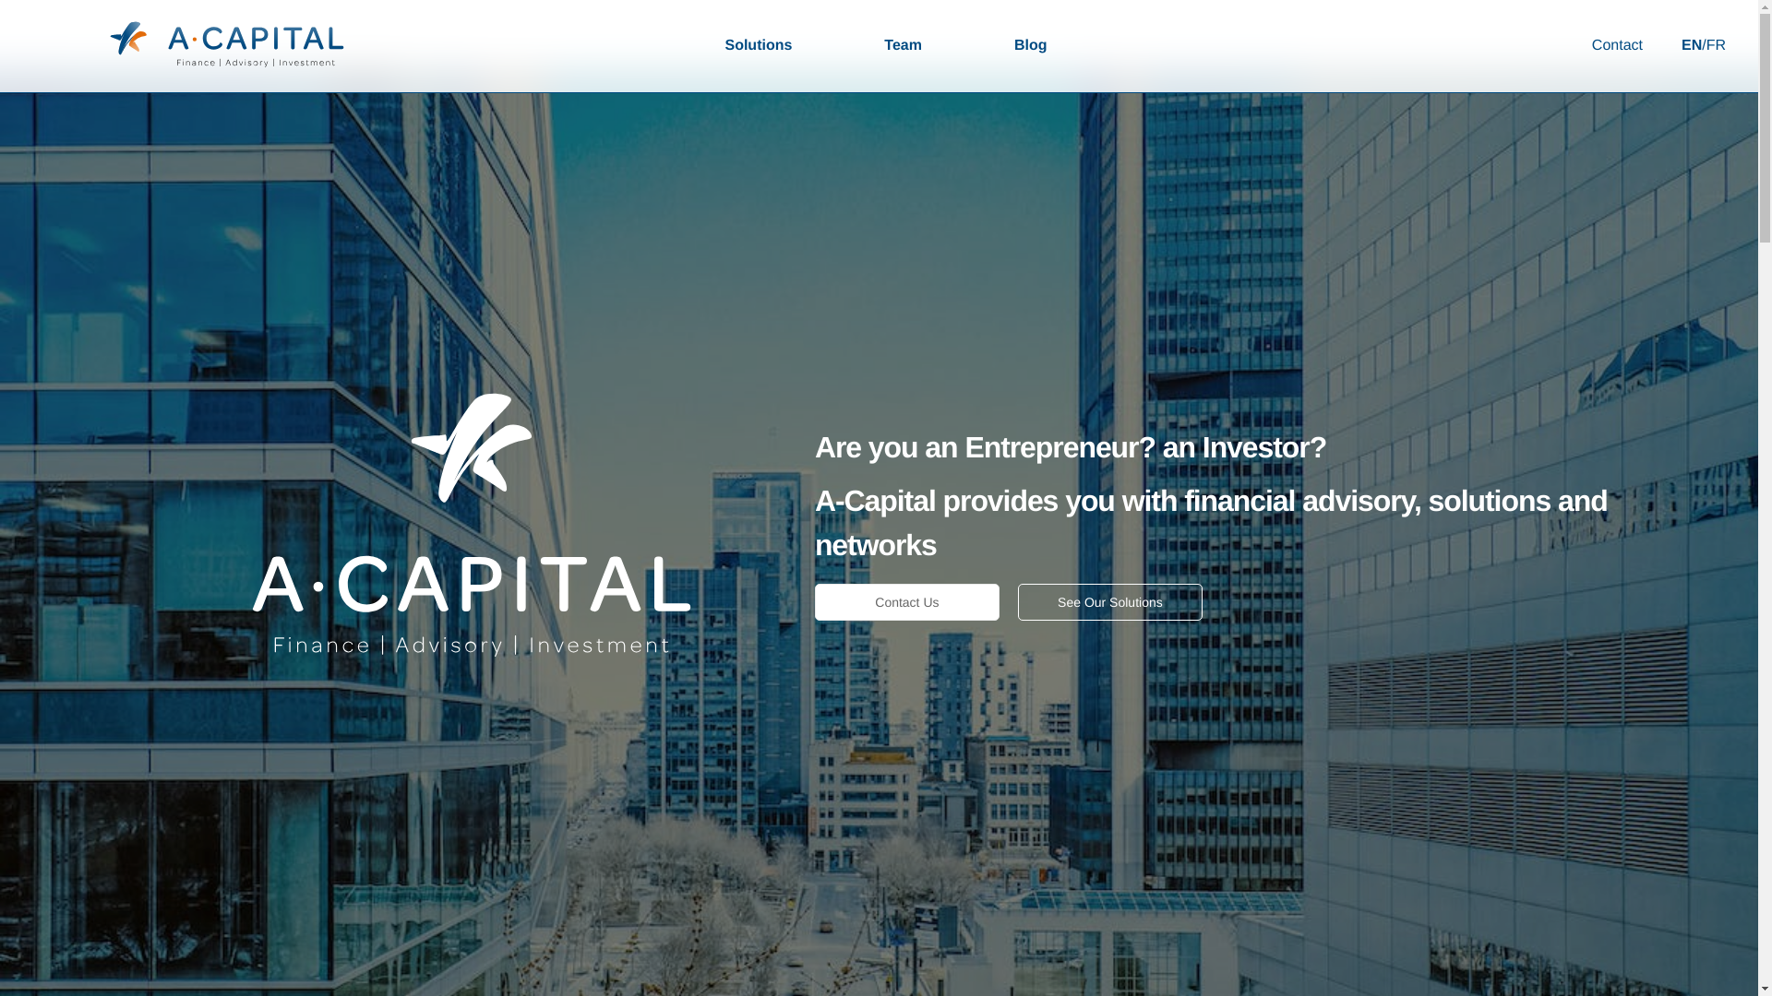 This screenshot has width=1772, height=996. Describe the element at coordinates (879, 933) in the screenshot. I see `Administration` at that location.